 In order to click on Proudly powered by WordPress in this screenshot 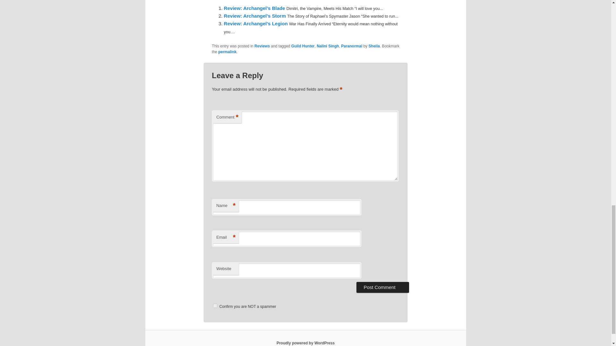, I will do `click(305, 343)`.